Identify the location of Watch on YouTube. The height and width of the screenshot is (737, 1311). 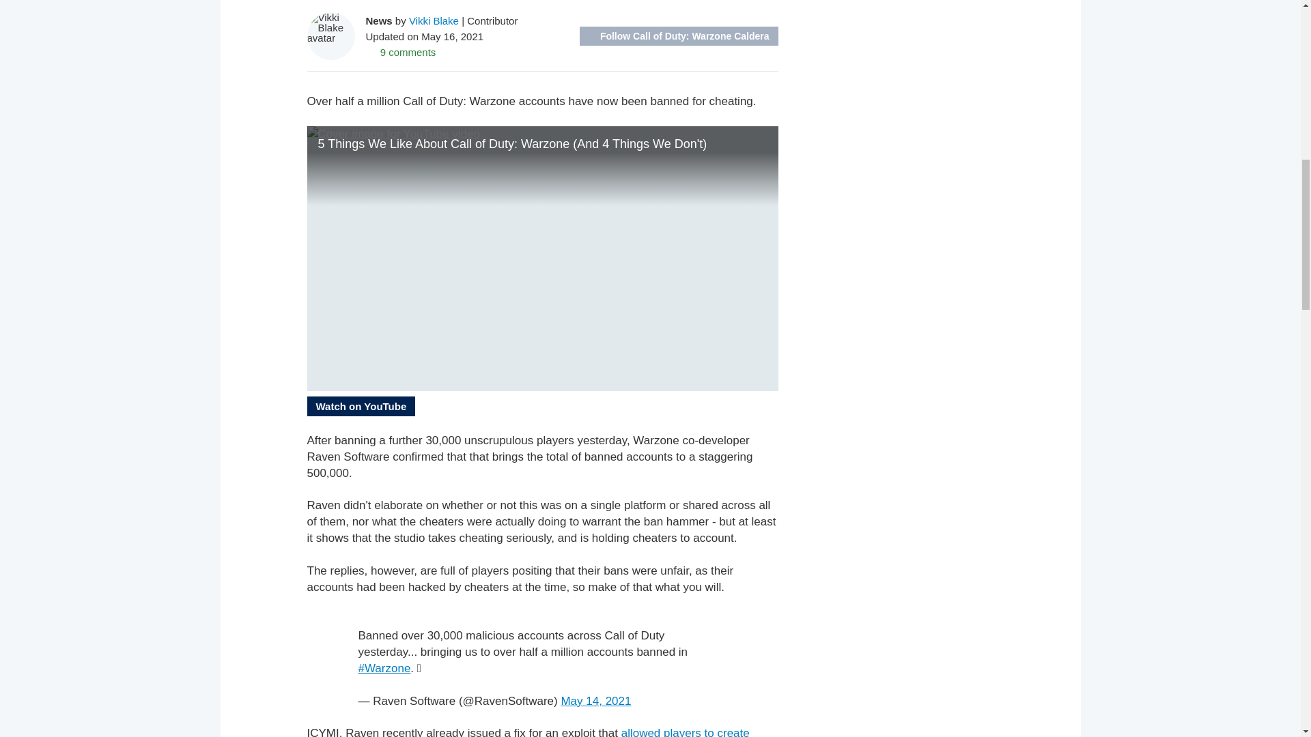
(361, 407).